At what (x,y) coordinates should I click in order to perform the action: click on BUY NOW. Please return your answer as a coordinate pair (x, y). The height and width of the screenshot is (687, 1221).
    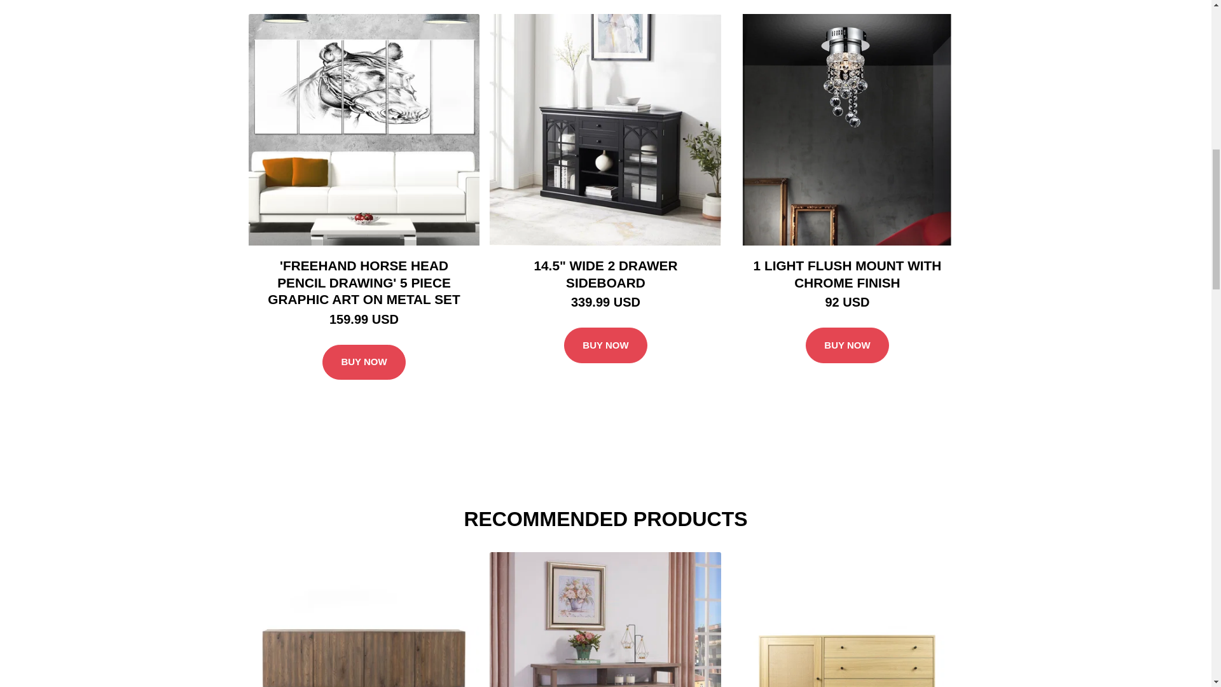
    Looking at the image, I should click on (605, 345).